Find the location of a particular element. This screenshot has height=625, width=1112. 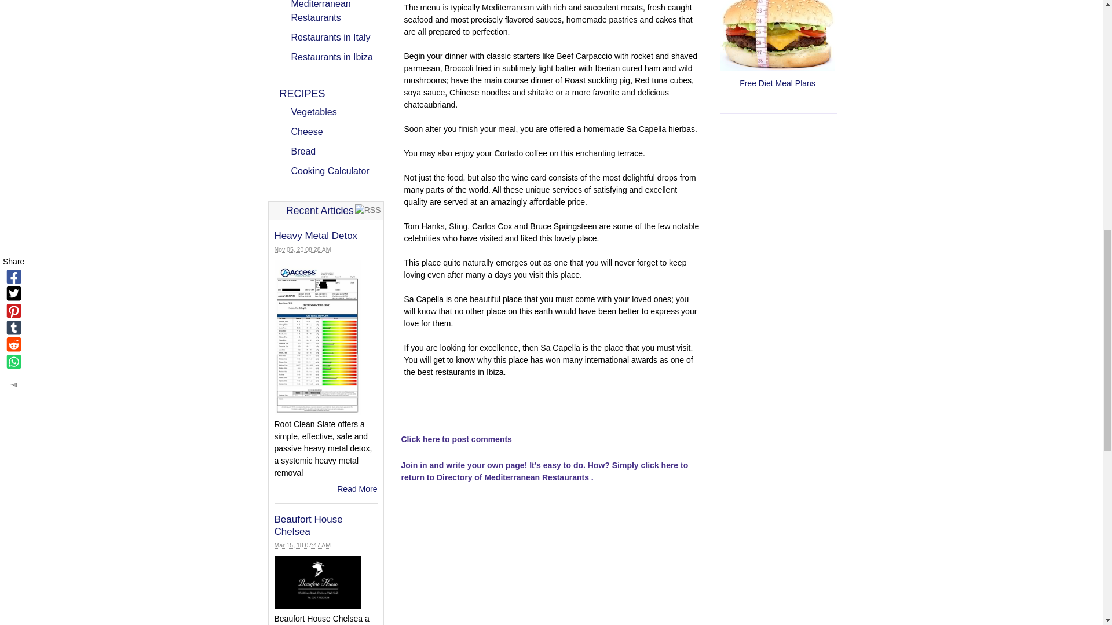

2020-11-05T08:28:42-0500 is located at coordinates (303, 249).